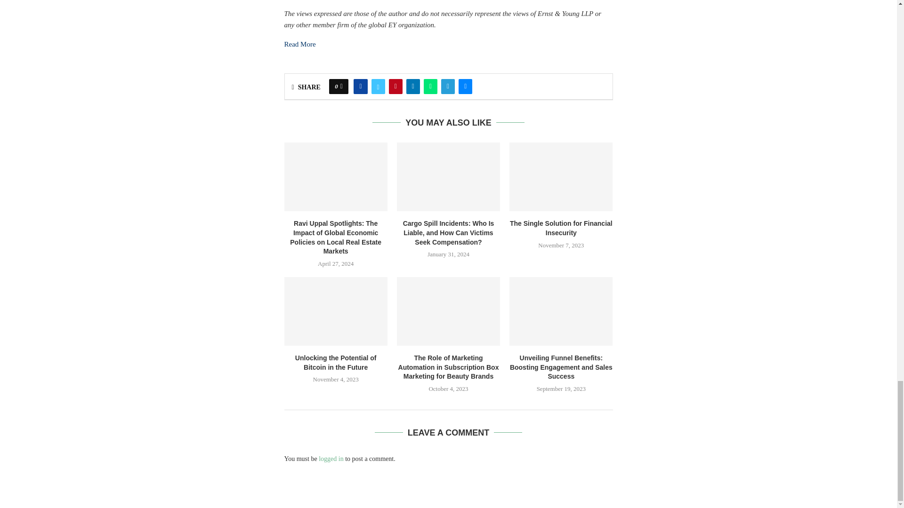 This screenshot has height=508, width=904. Describe the element at coordinates (561, 177) in the screenshot. I see `The Single Solution for Financial Insecurity` at that location.